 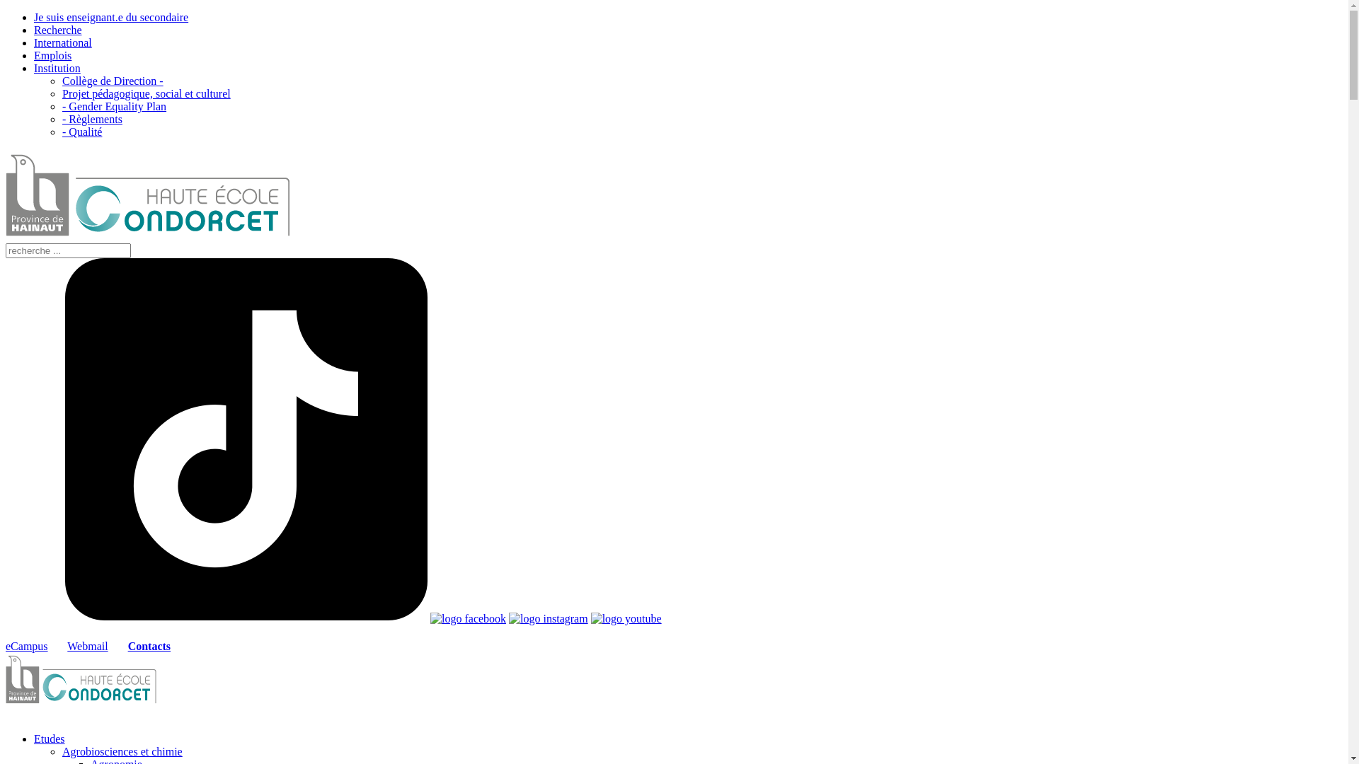 What do you see at coordinates (88, 646) in the screenshot?
I see `Webmail` at bounding box center [88, 646].